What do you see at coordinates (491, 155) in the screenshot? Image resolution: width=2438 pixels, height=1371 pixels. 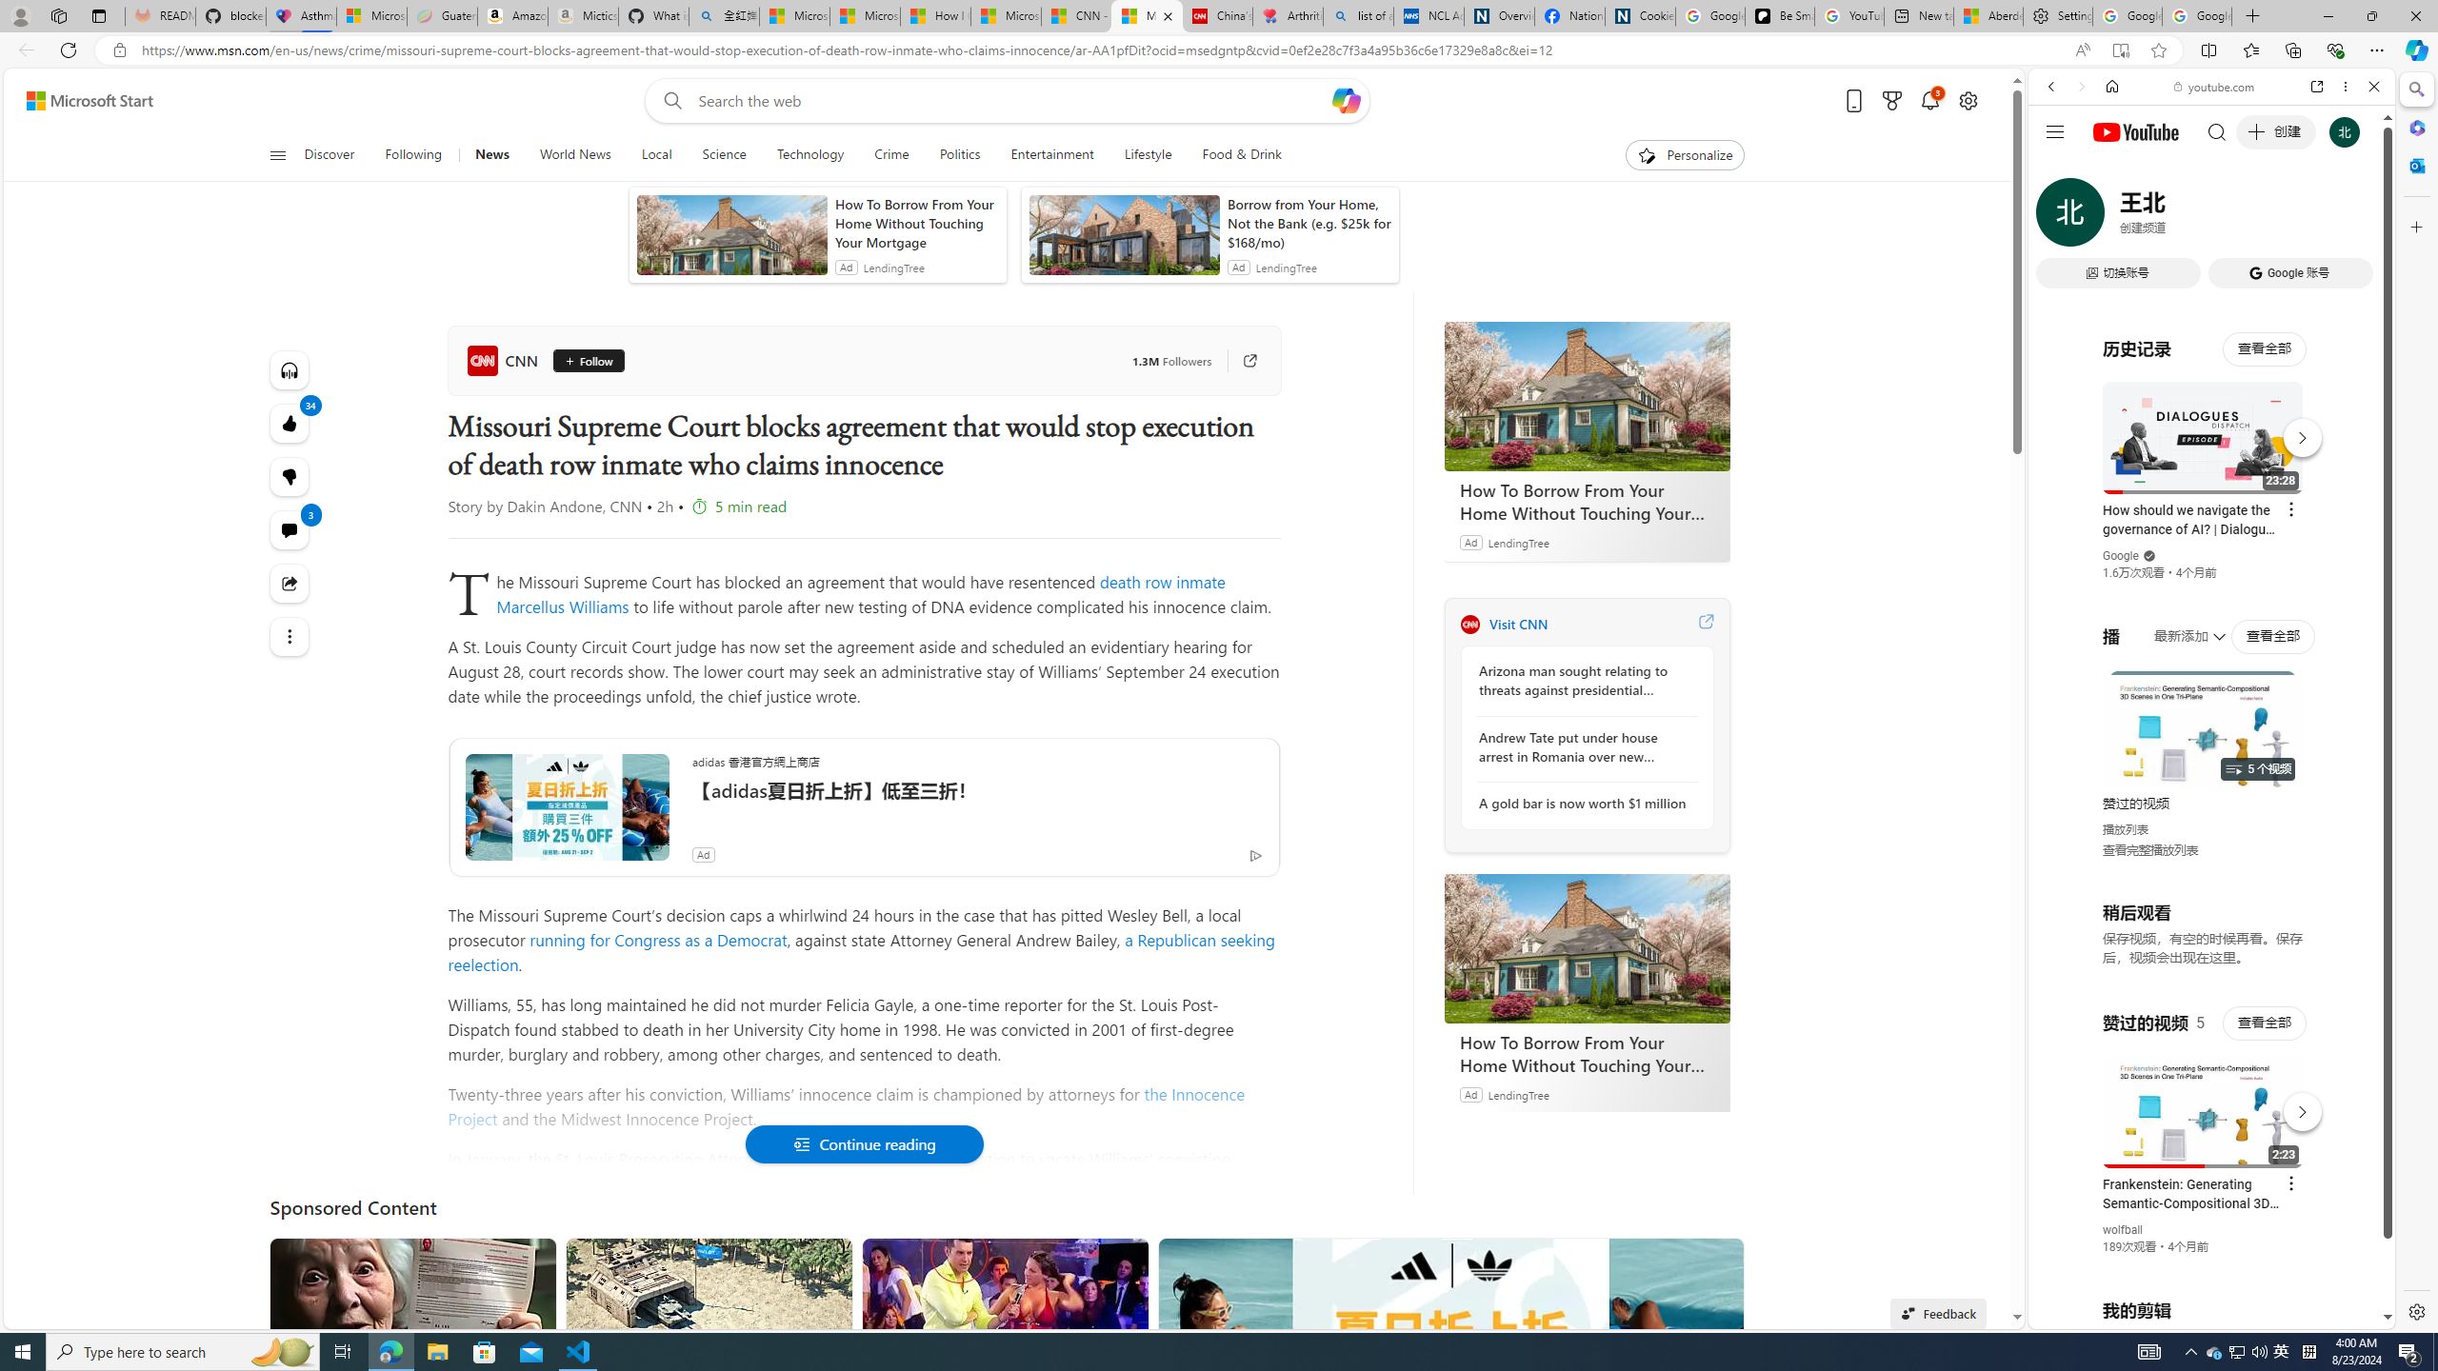 I see `News` at bounding box center [491, 155].